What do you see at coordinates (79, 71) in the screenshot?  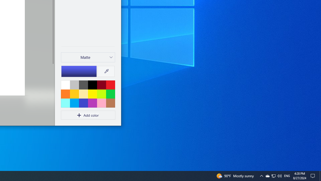 I see `Current color:` at bounding box center [79, 71].